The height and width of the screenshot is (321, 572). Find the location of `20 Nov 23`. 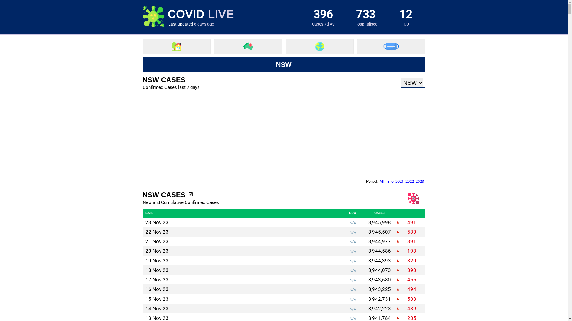

20 Nov 23 is located at coordinates (157, 251).